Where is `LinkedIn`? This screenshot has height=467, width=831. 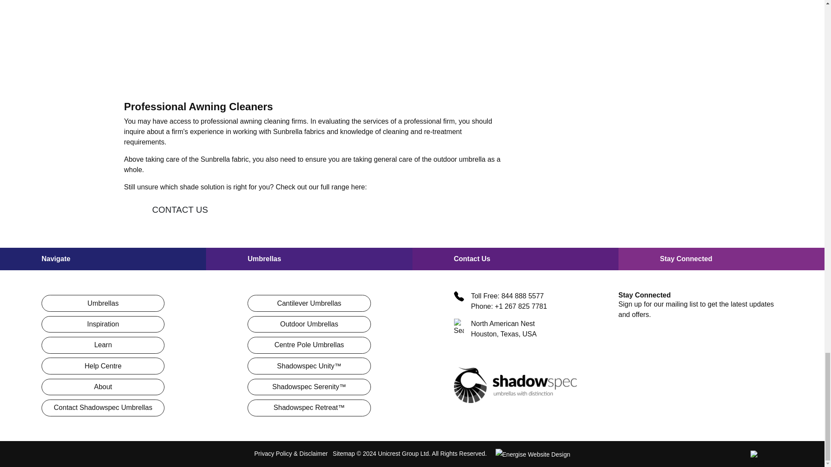
LinkedIn is located at coordinates (701, 343).